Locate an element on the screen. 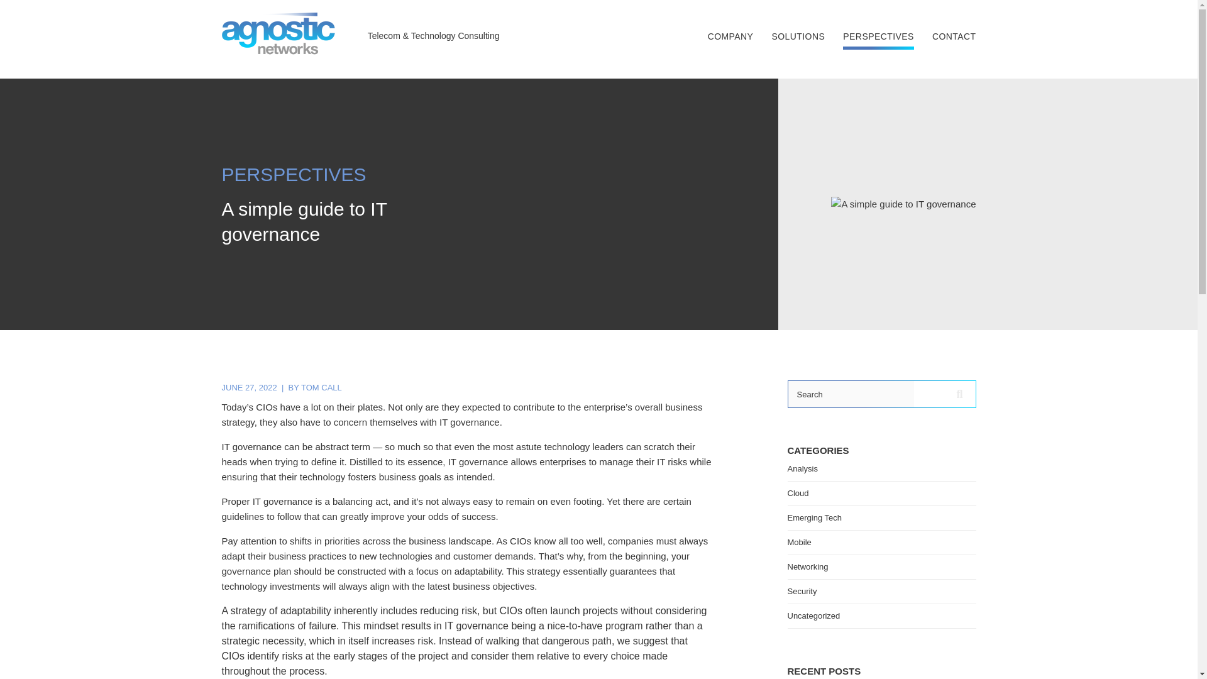 This screenshot has height=679, width=1207. COMPANY is located at coordinates (730, 36).